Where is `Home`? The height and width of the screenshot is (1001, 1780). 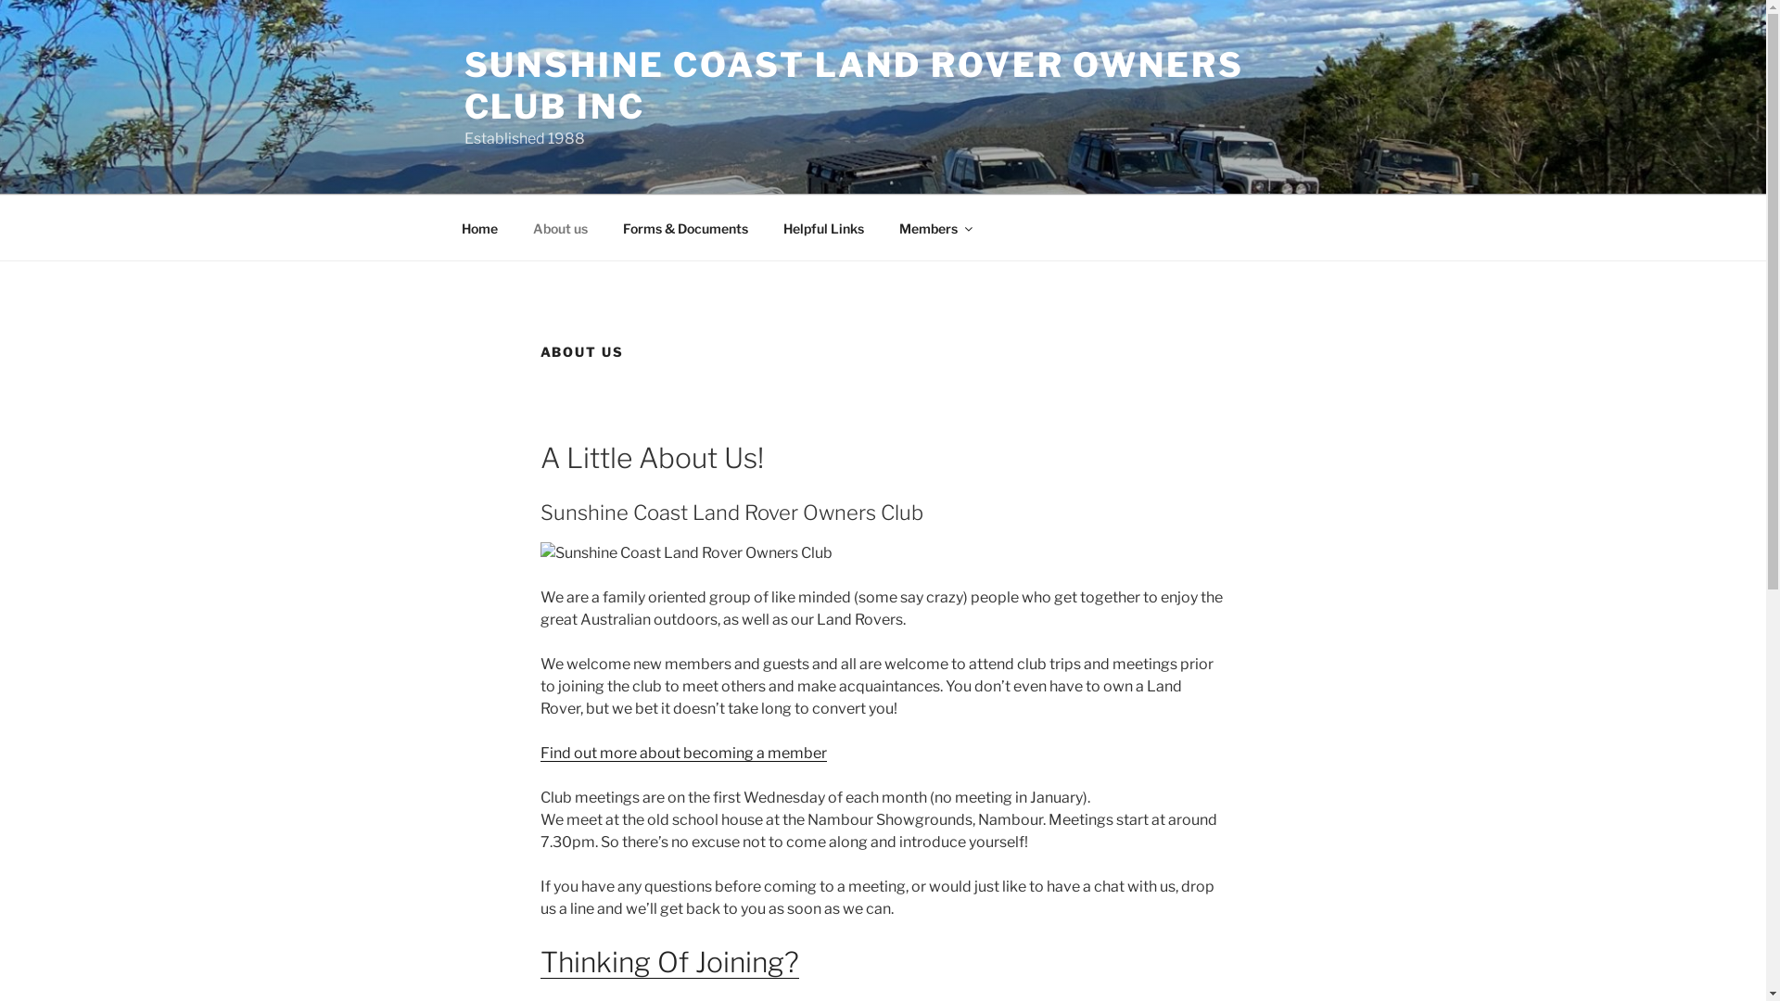
Home is located at coordinates (479, 228).